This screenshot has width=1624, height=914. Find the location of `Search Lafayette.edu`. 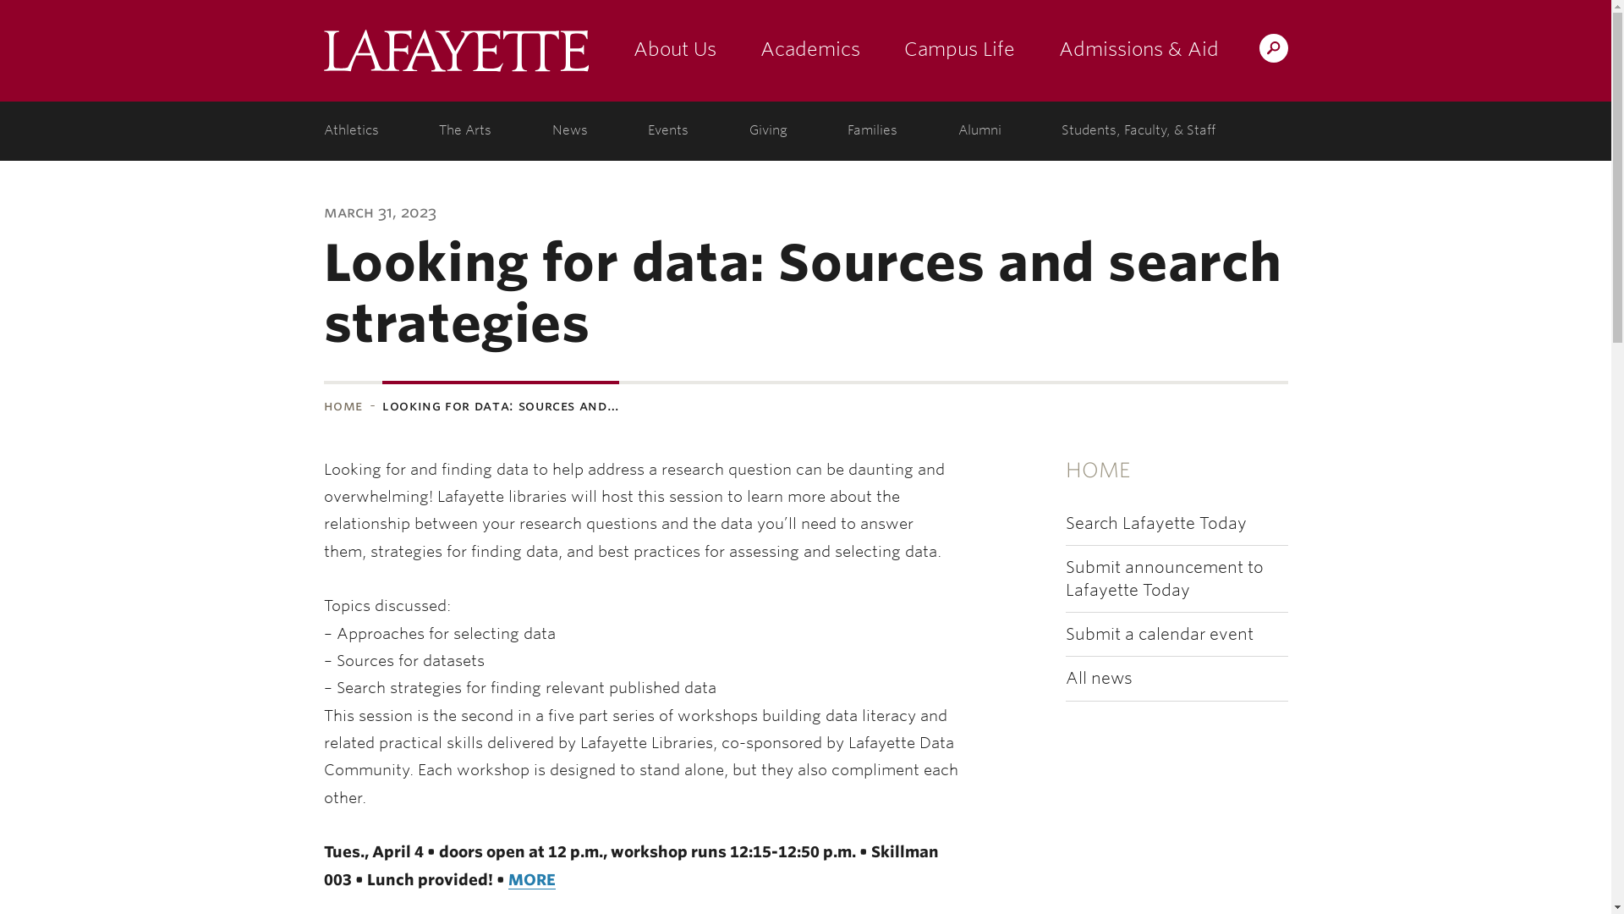

Search Lafayette.edu is located at coordinates (1273, 47).